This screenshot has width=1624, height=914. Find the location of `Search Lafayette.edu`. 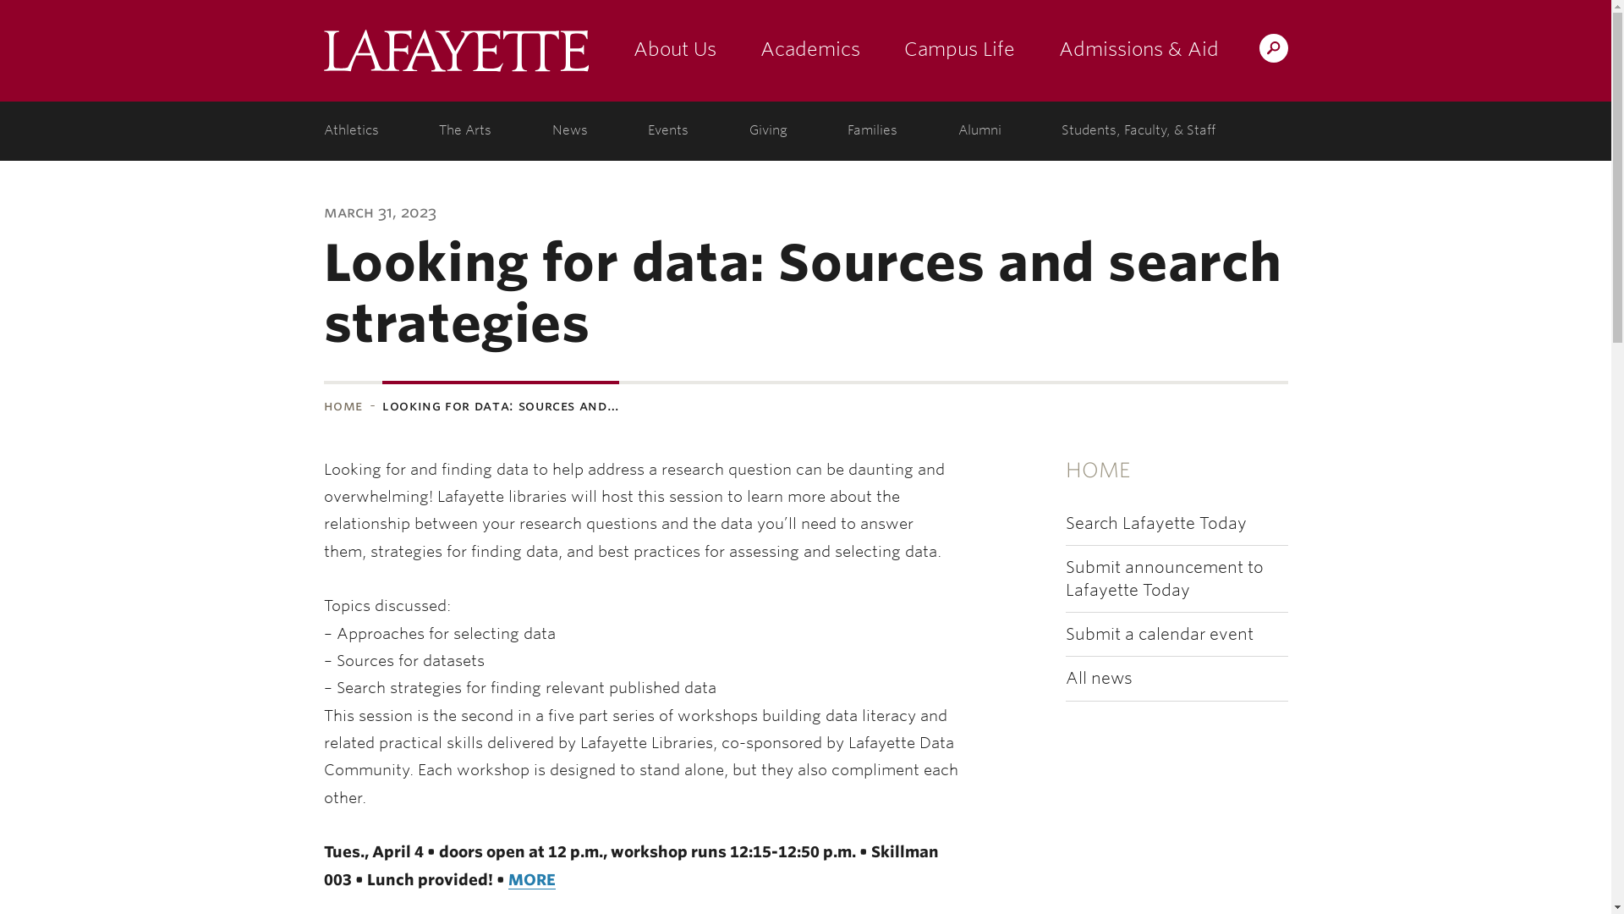

Search Lafayette.edu is located at coordinates (1273, 47).